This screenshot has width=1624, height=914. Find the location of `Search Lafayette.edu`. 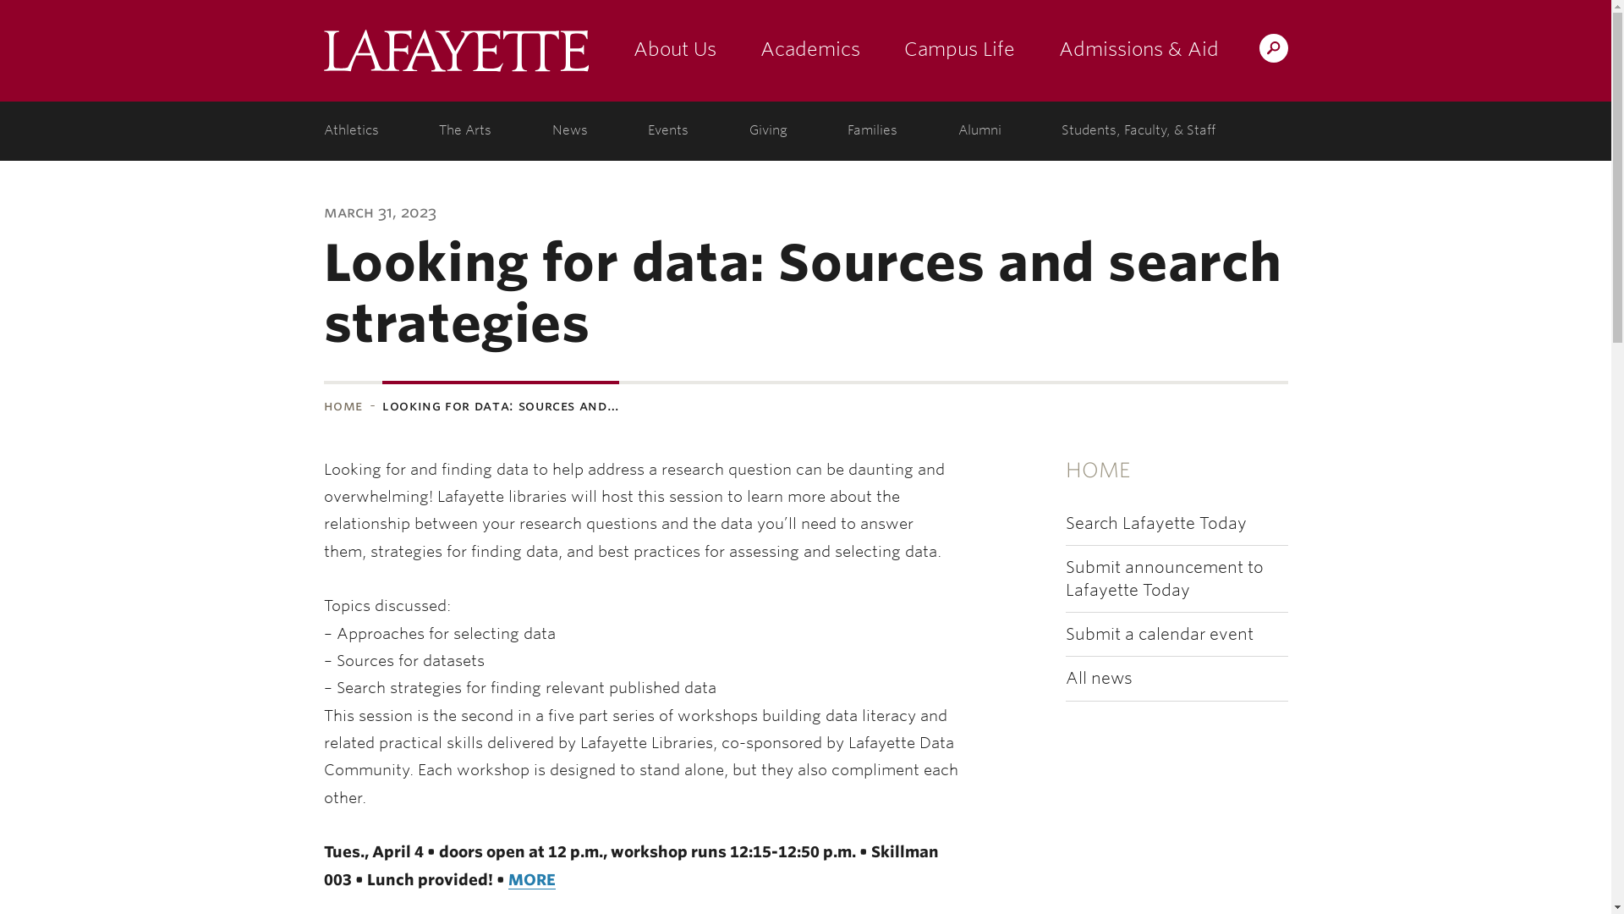

Search Lafayette.edu is located at coordinates (1273, 47).